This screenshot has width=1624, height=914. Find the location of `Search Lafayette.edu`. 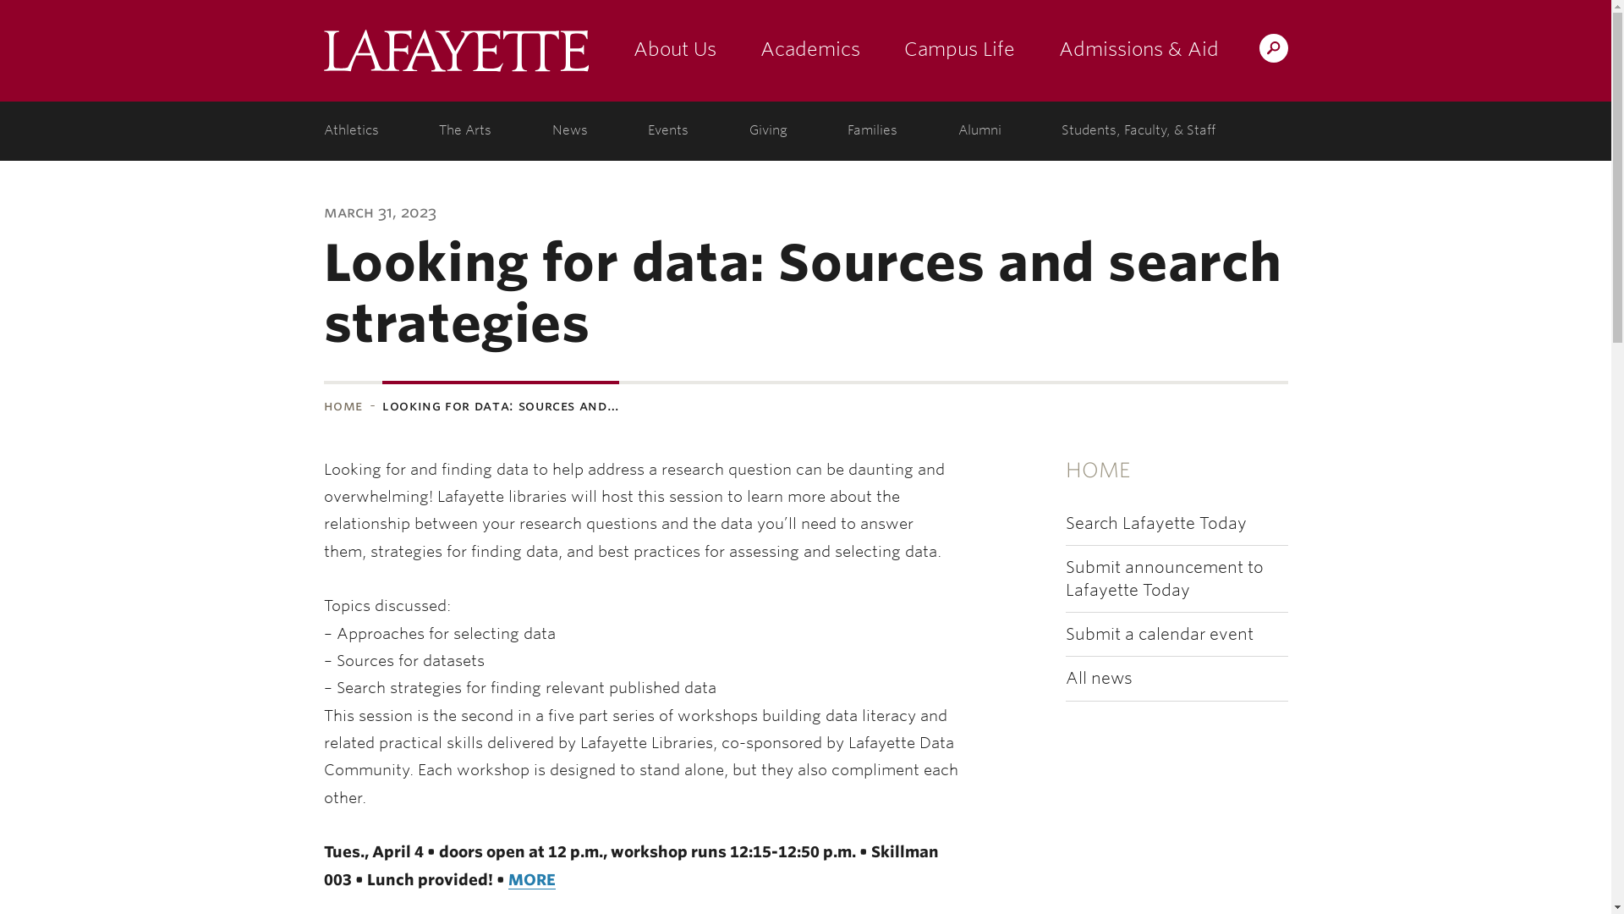

Search Lafayette.edu is located at coordinates (1273, 47).